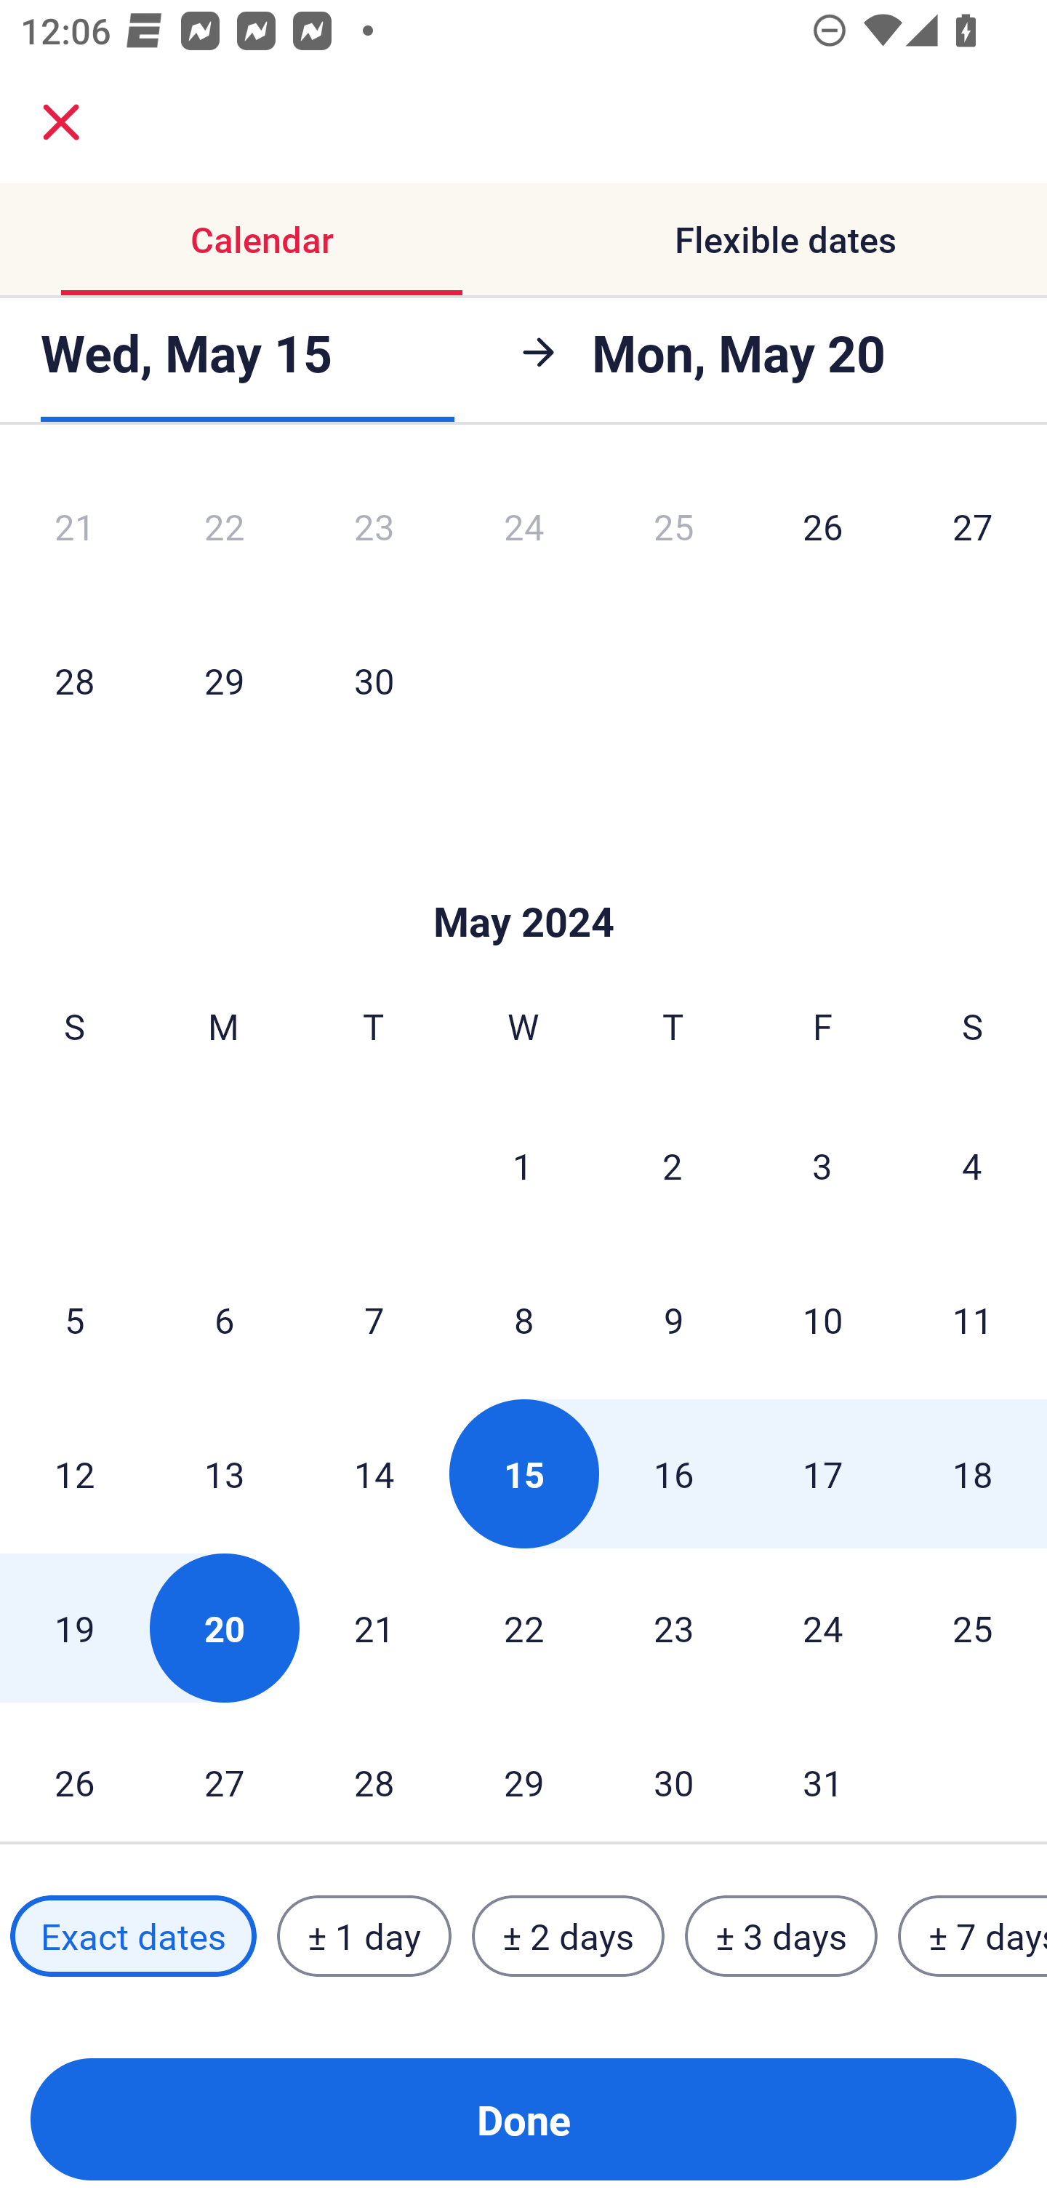  What do you see at coordinates (523, 1319) in the screenshot?
I see `8 Wednesday, May 8, 2024` at bounding box center [523, 1319].